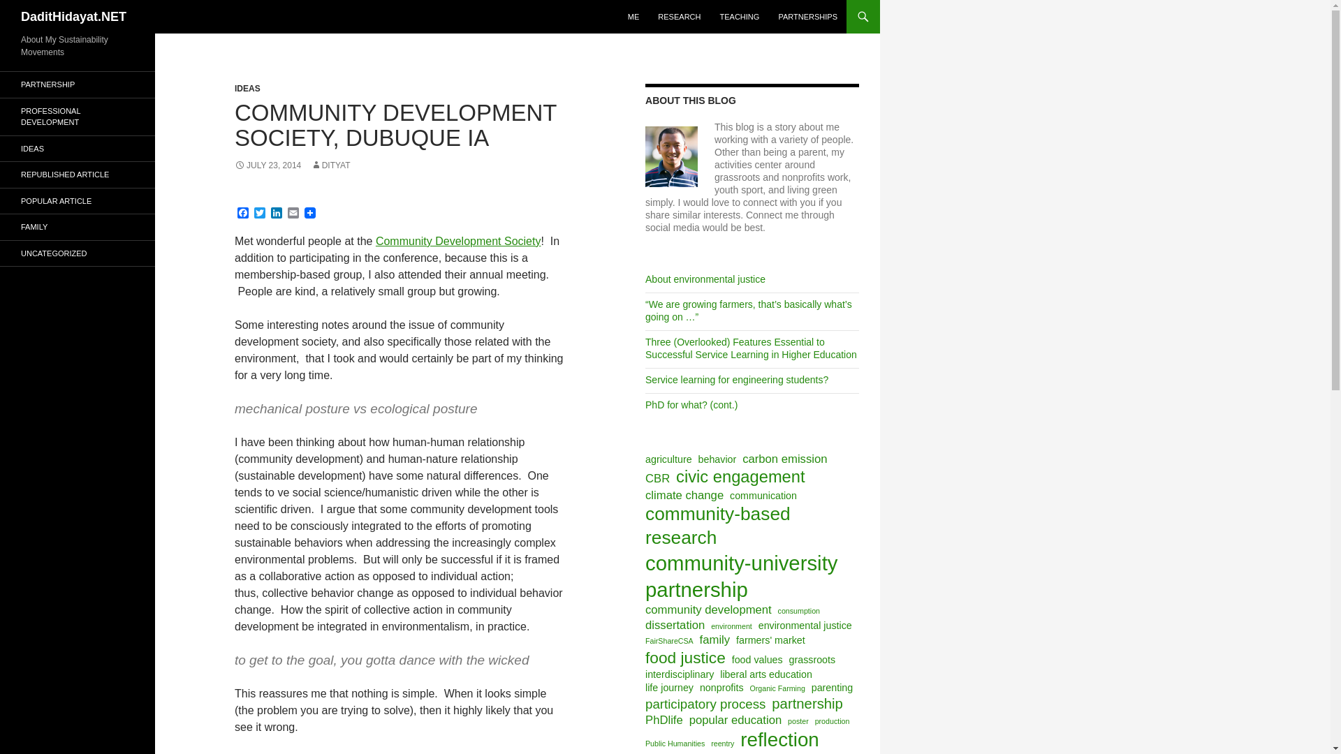  Describe the element at coordinates (785, 459) in the screenshot. I see `carbon emission` at that location.